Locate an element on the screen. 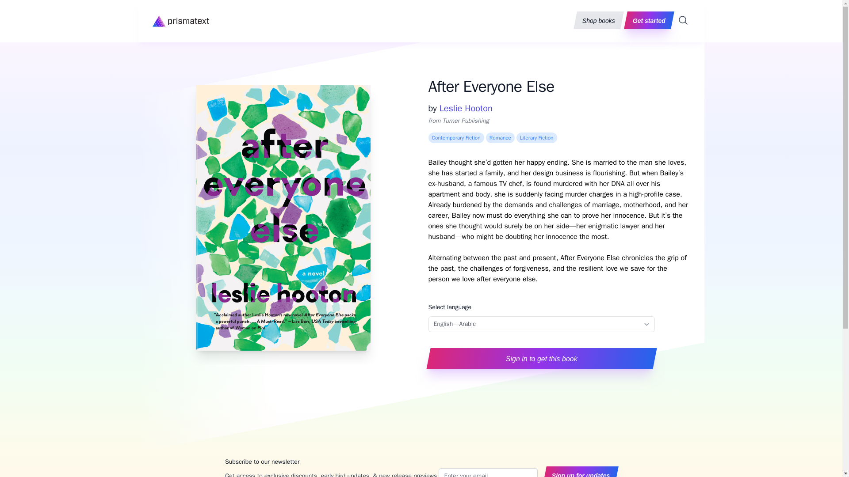  Sign in to get this book is located at coordinates (539, 359).